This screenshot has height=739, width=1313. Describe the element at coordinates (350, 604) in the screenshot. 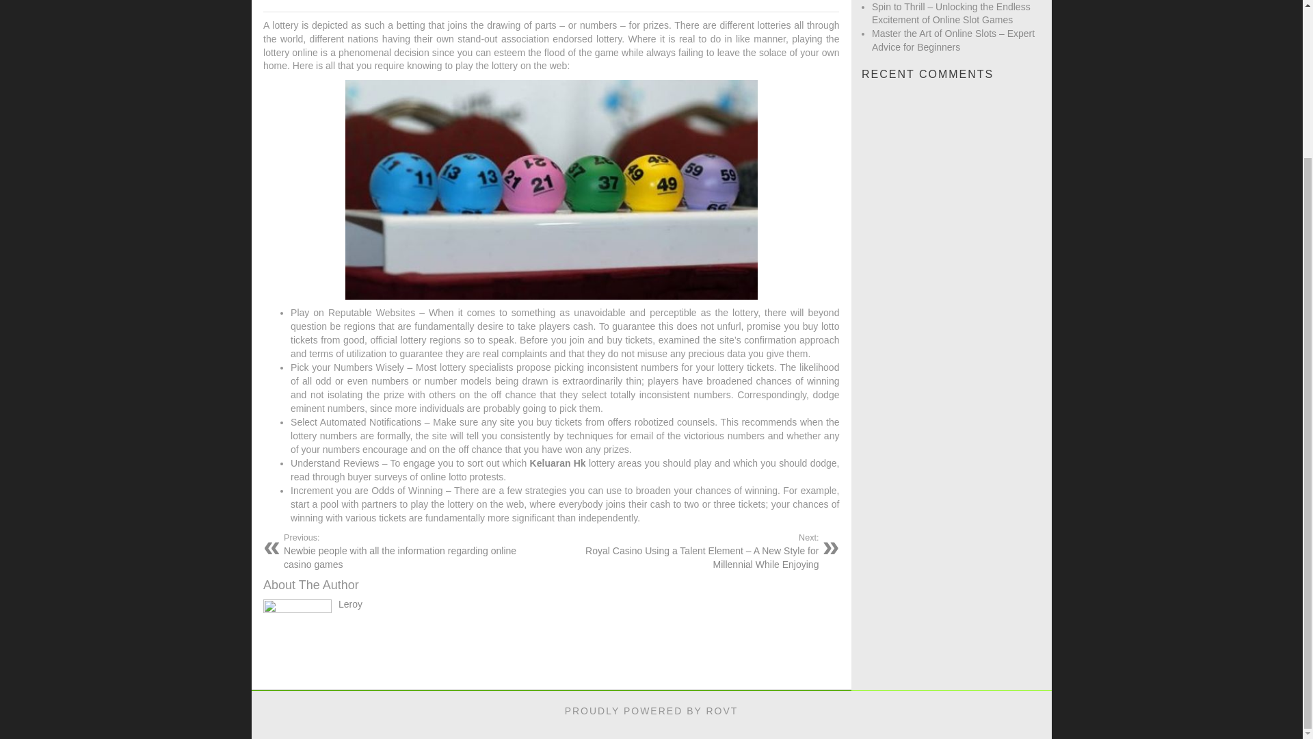

I see `Leroy` at that location.